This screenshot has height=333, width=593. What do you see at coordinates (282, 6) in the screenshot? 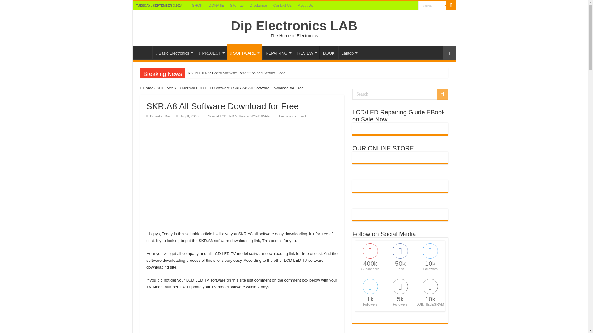
I see `Contact Us` at bounding box center [282, 6].